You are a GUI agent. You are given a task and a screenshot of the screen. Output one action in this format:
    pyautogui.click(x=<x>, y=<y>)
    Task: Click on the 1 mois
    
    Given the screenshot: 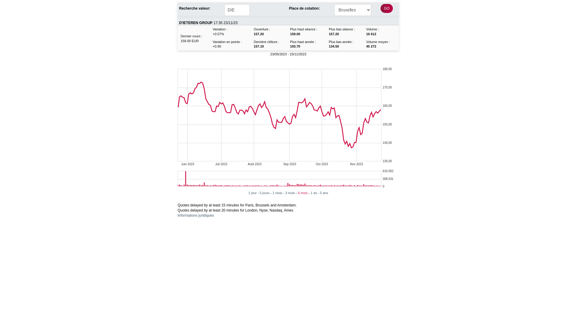 What is the action you would take?
    pyautogui.click(x=277, y=193)
    